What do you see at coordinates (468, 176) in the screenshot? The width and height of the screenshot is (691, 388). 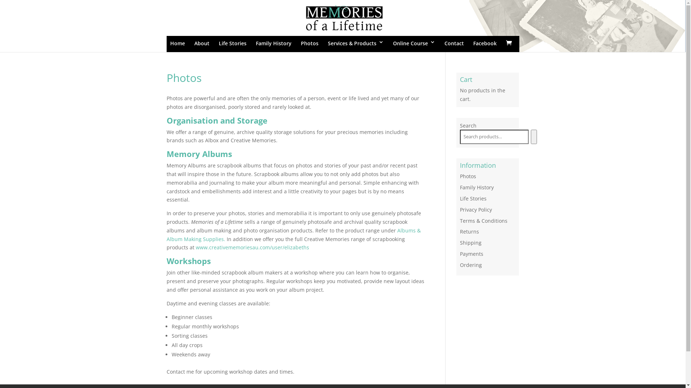 I see `Photos` at bounding box center [468, 176].